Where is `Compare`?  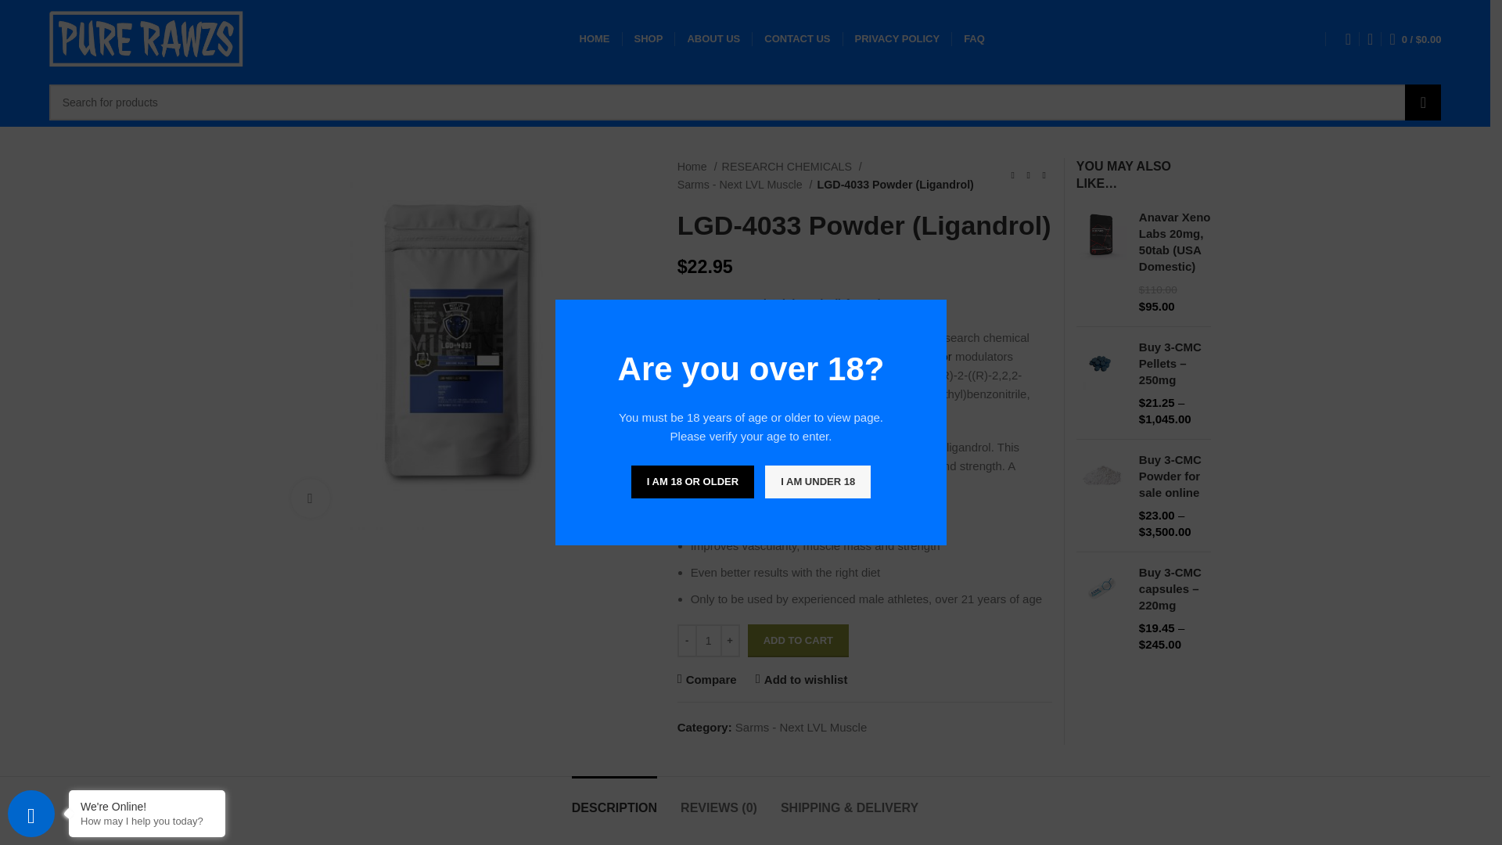
Compare is located at coordinates (707, 679).